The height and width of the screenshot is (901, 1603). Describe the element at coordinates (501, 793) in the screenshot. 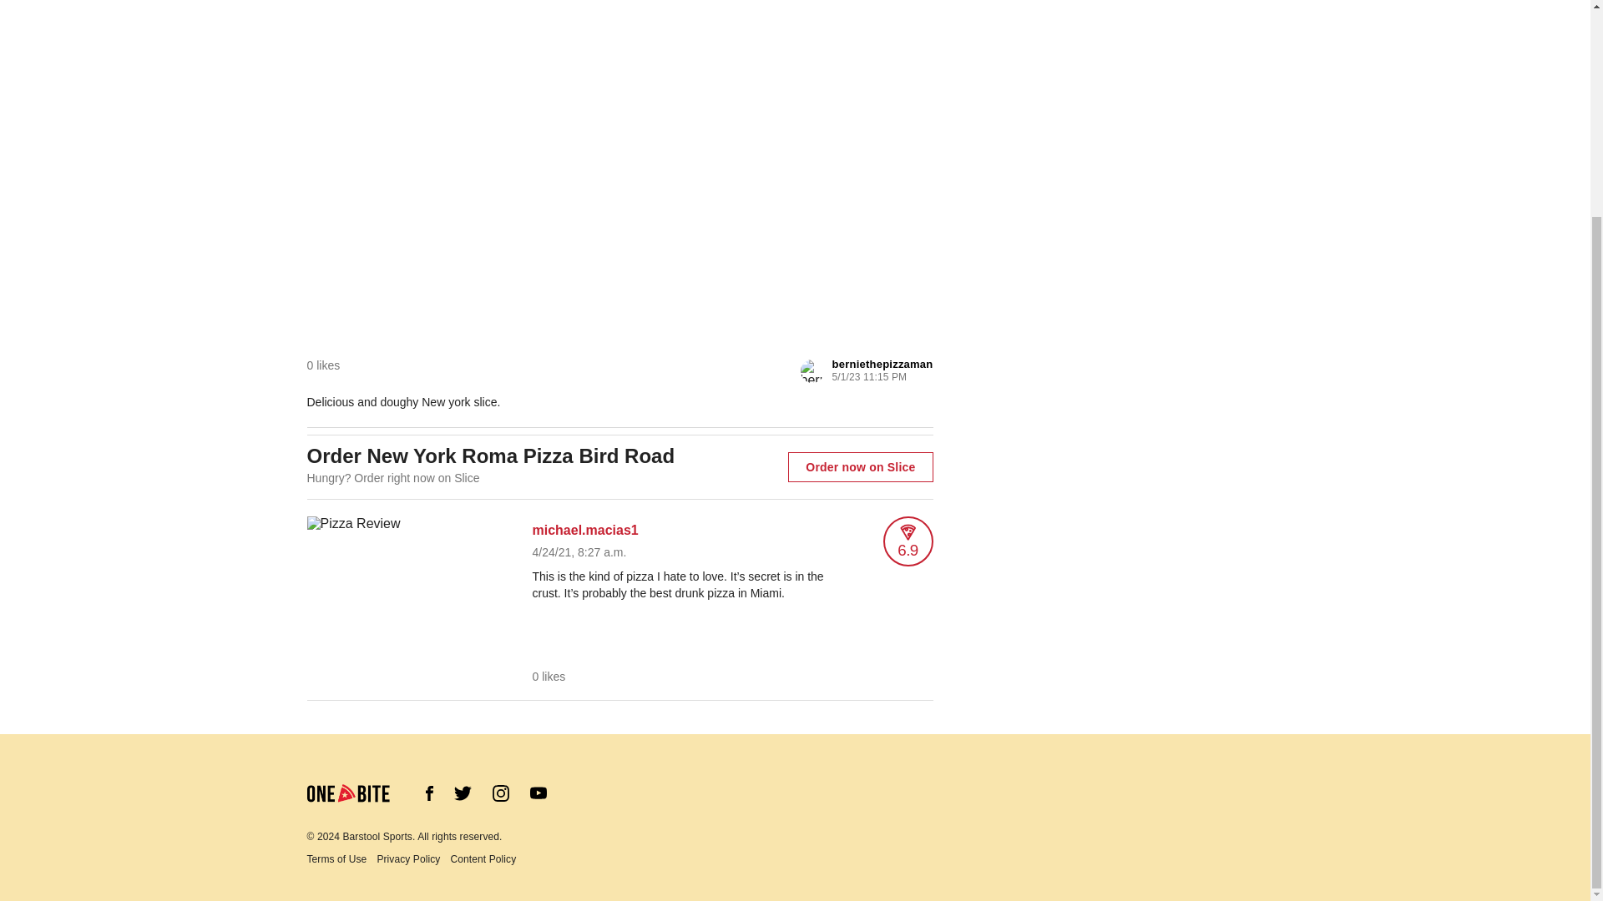

I see `Instagram` at that location.